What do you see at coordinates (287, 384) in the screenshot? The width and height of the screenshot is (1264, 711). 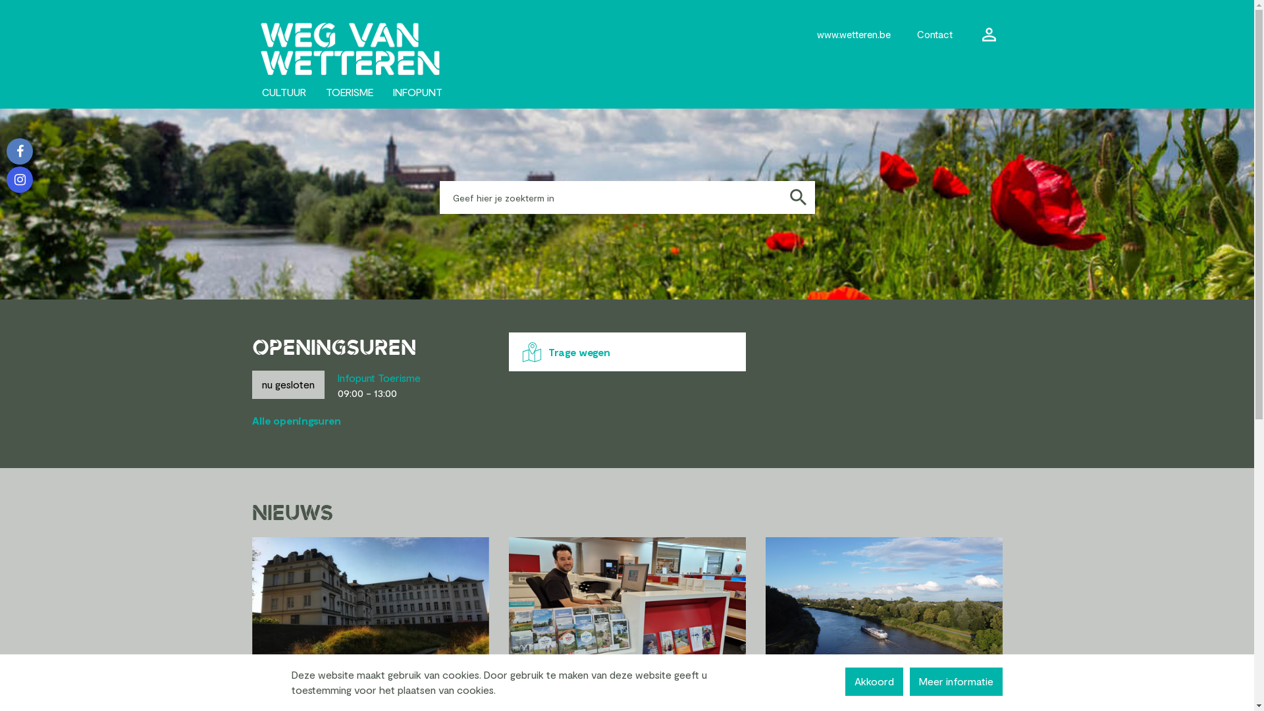 I see `nu gesloten` at bounding box center [287, 384].